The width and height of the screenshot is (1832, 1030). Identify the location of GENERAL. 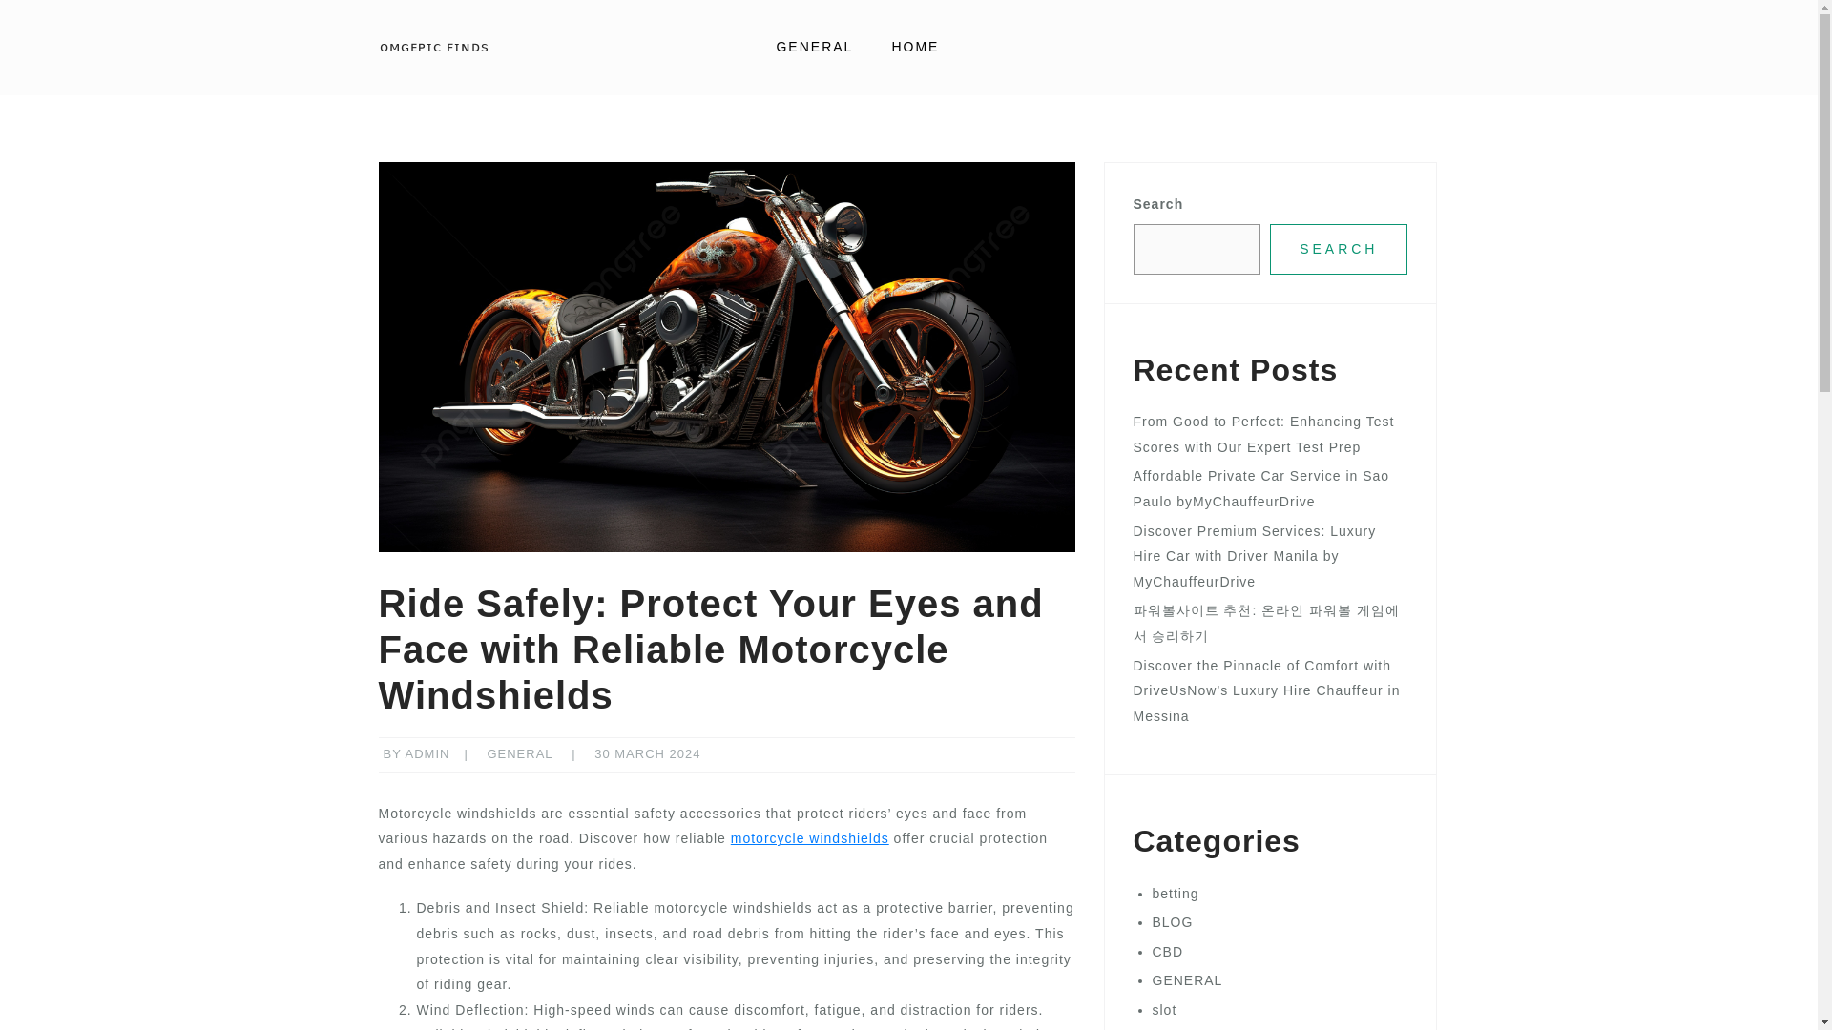
(1187, 979).